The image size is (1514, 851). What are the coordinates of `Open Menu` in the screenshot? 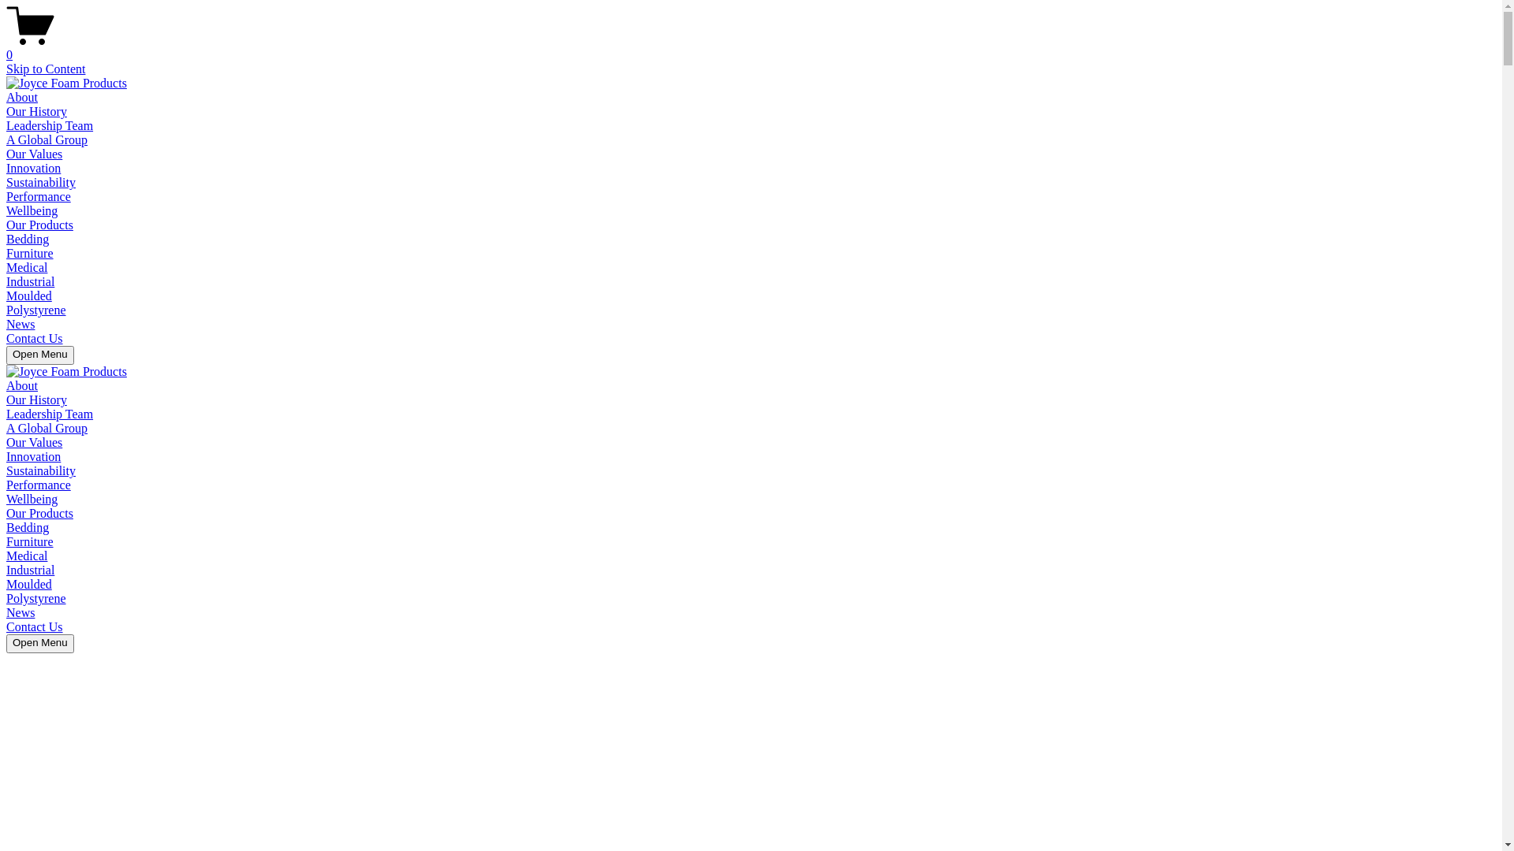 It's located at (40, 355).